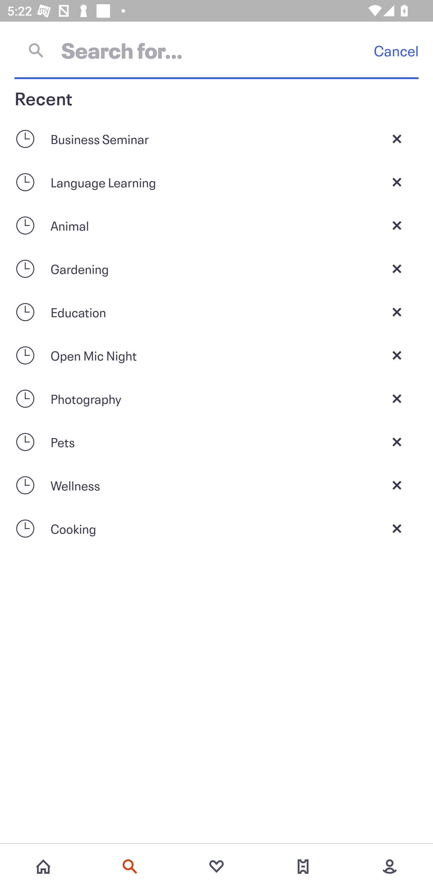 Image resolution: width=433 pixels, height=890 pixels. What do you see at coordinates (216, 442) in the screenshot?
I see `Pets Close current screen` at bounding box center [216, 442].